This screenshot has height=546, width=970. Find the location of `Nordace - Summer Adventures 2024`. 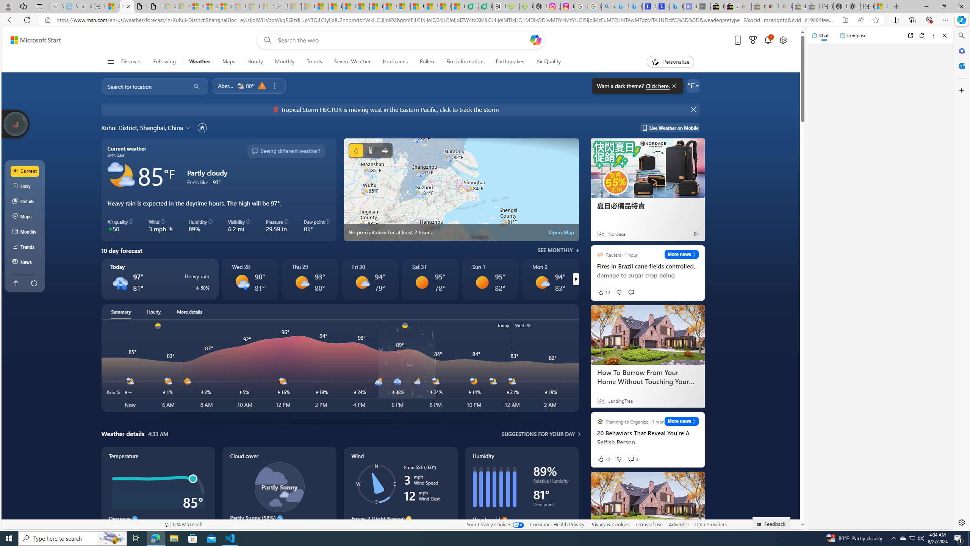

Nordace - Summer Adventures 2024 is located at coordinates (854, 6).